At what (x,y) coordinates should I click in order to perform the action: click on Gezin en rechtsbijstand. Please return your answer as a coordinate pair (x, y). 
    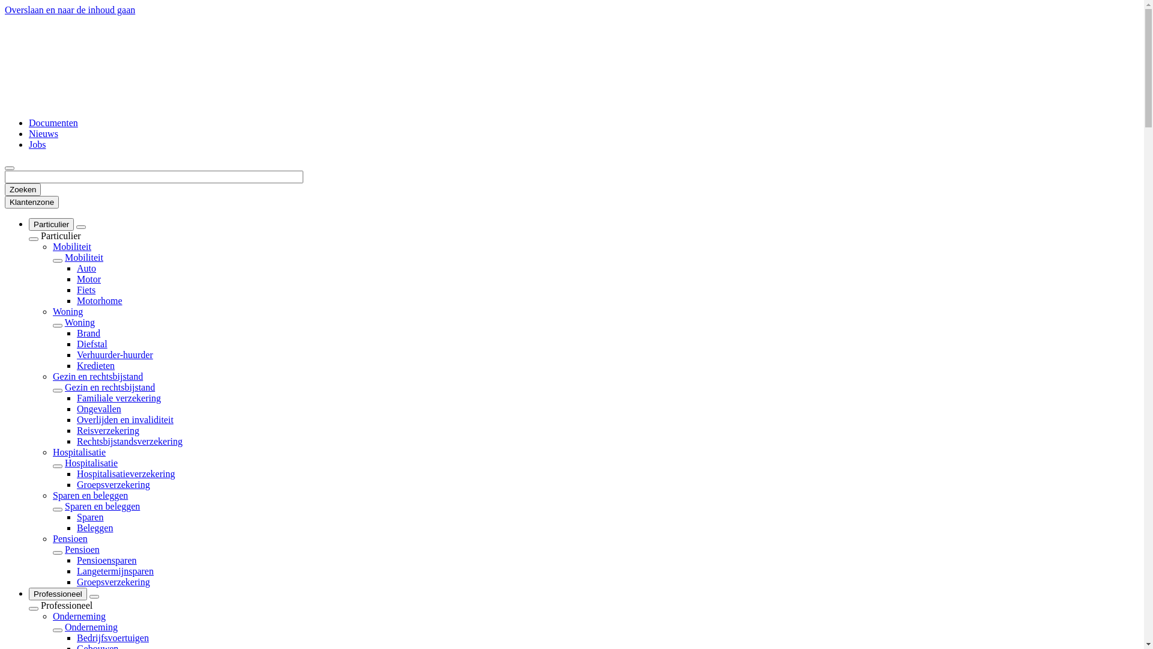
    Looking at the image, I should click on (98, 376).